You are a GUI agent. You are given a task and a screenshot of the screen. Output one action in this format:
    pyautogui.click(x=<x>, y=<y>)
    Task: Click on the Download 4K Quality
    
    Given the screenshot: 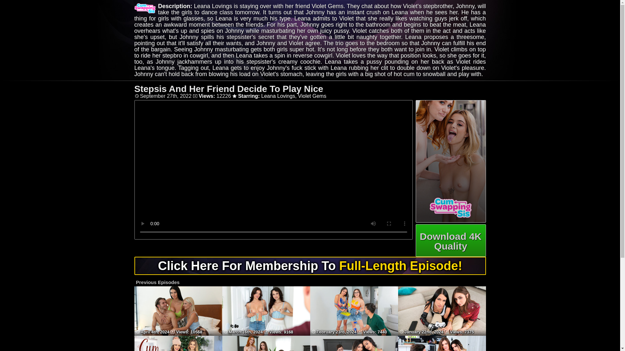 What is the action you would take?
    pyautogui.click(x=451, y=240)
    